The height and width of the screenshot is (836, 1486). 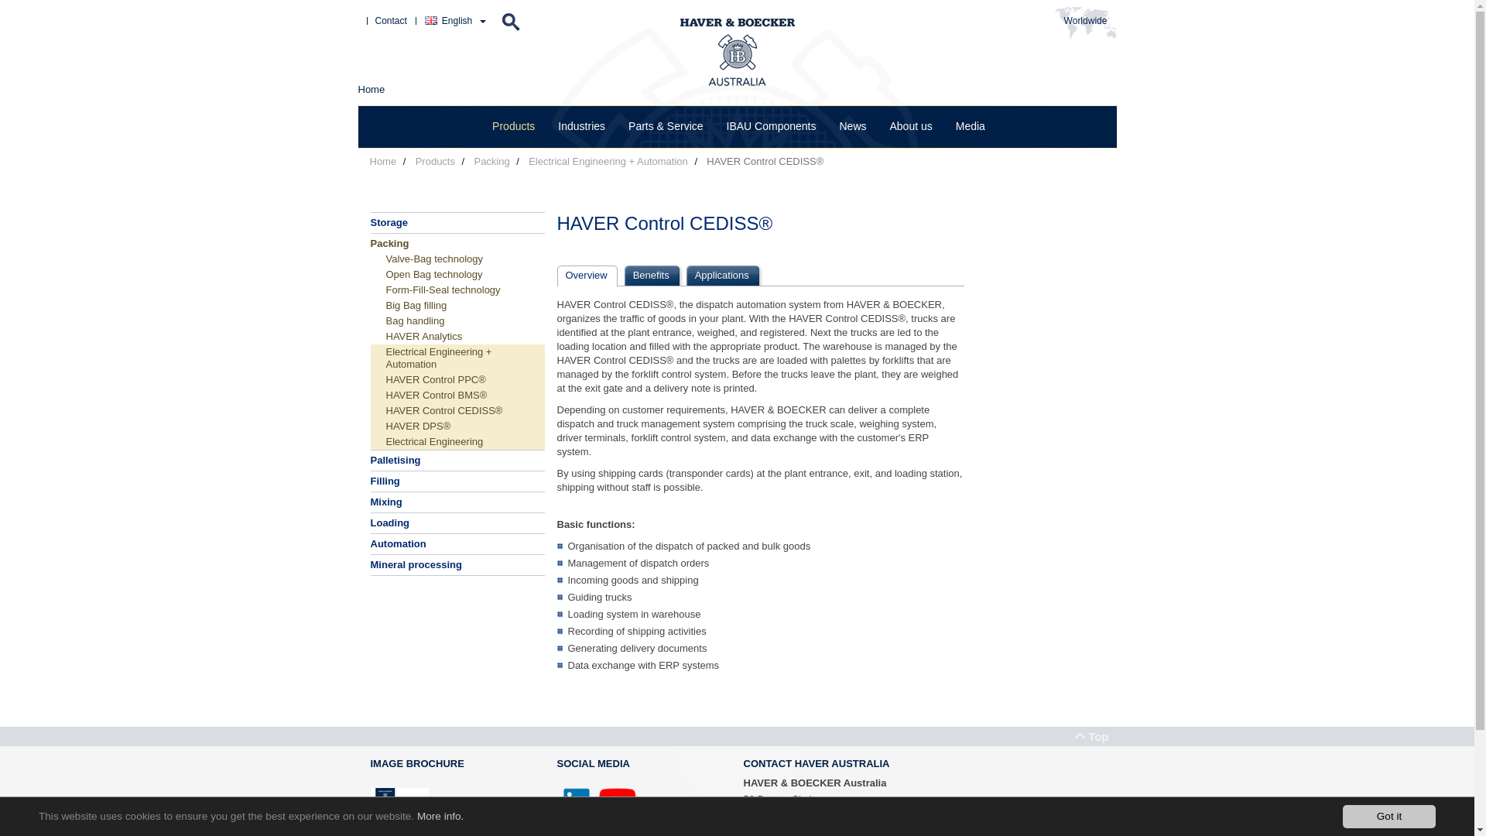 What do you see at coordinates (384, 161) in the screenshot?
I see `Home` at bounding box center [384, 161].